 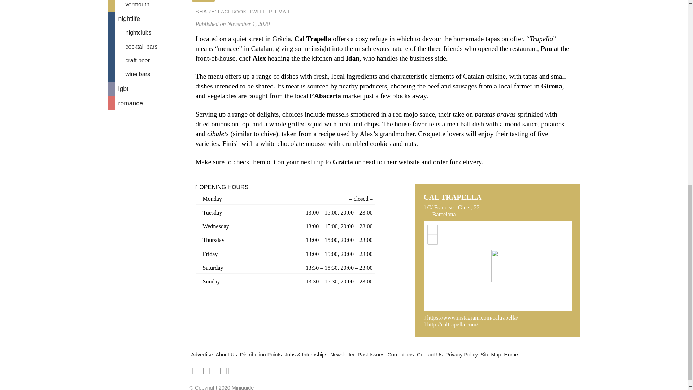 What do you see at coordinates (283, 12) in the screenshot?
I see `EMAIL` at bounding box center [283, 12].